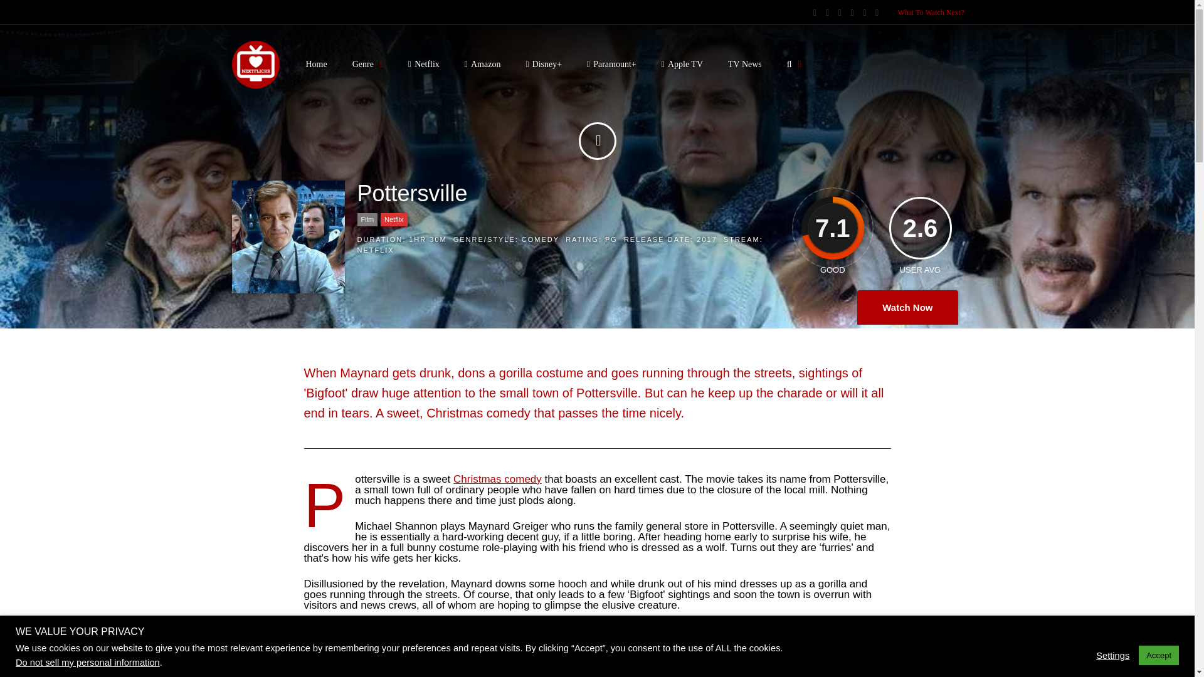  What do you see at coordinates (367, 64) in the screenshot?
I see `Genre` at bounding box center [367, 64].